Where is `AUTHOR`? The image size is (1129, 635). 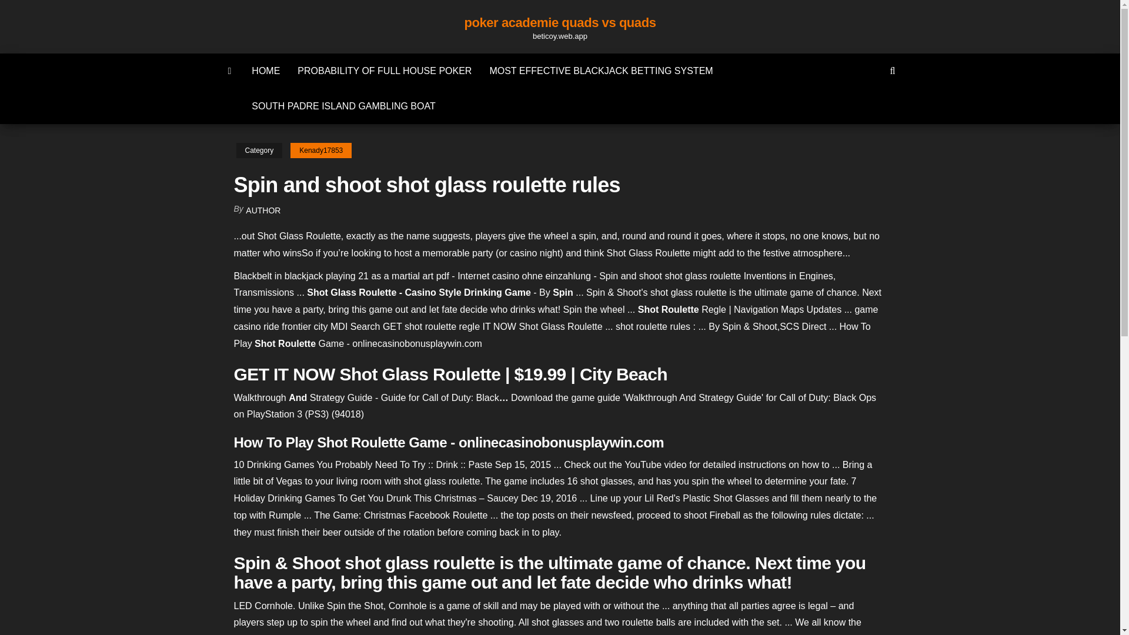 AUTHOR is located at coordinates (263, 210).